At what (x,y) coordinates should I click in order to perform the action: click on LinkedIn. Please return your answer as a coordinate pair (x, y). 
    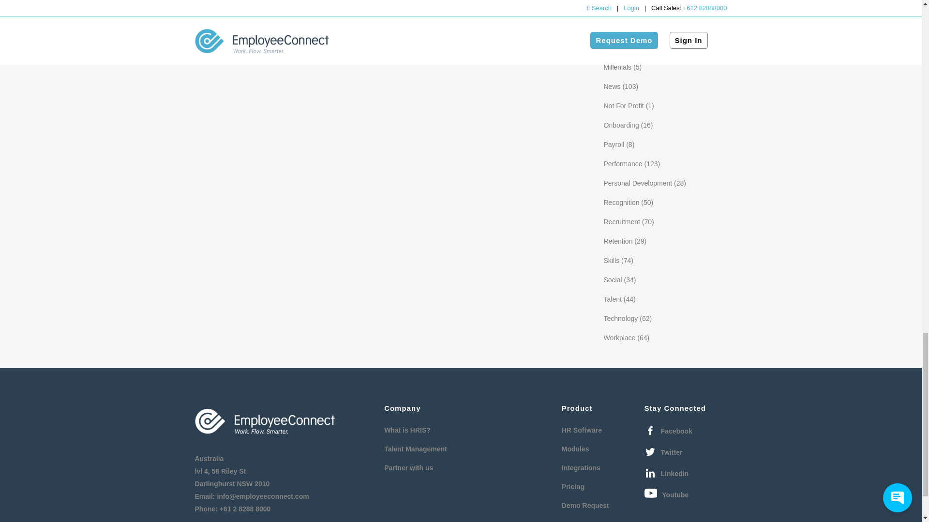
    Looking at the image, I should click on (667, 473).